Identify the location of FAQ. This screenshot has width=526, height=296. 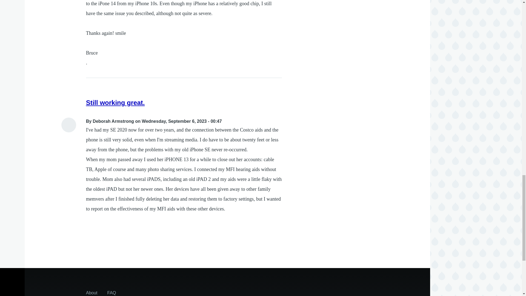
(112, 292).